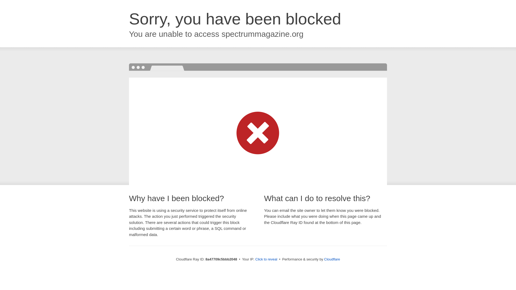 The image size is (516, 290). I want to click on Click to reveal, so click(266, 259).